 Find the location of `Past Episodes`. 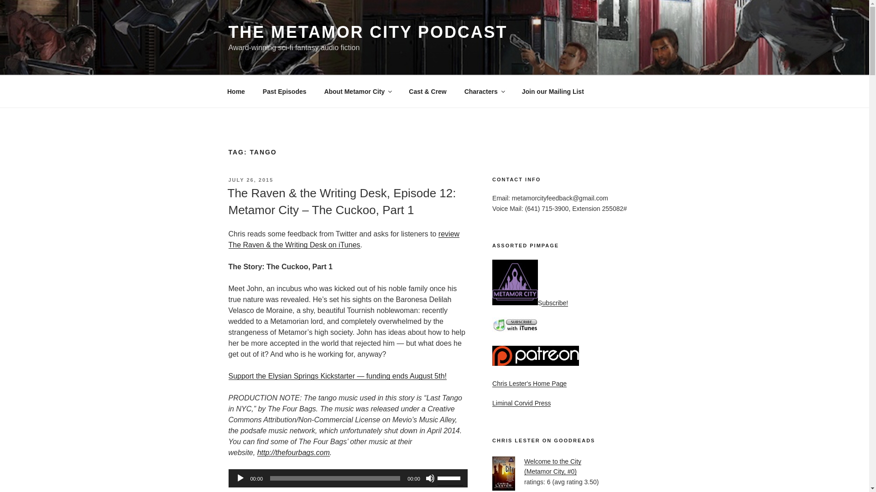

Past Episodes is located at coordinates (285, 91).